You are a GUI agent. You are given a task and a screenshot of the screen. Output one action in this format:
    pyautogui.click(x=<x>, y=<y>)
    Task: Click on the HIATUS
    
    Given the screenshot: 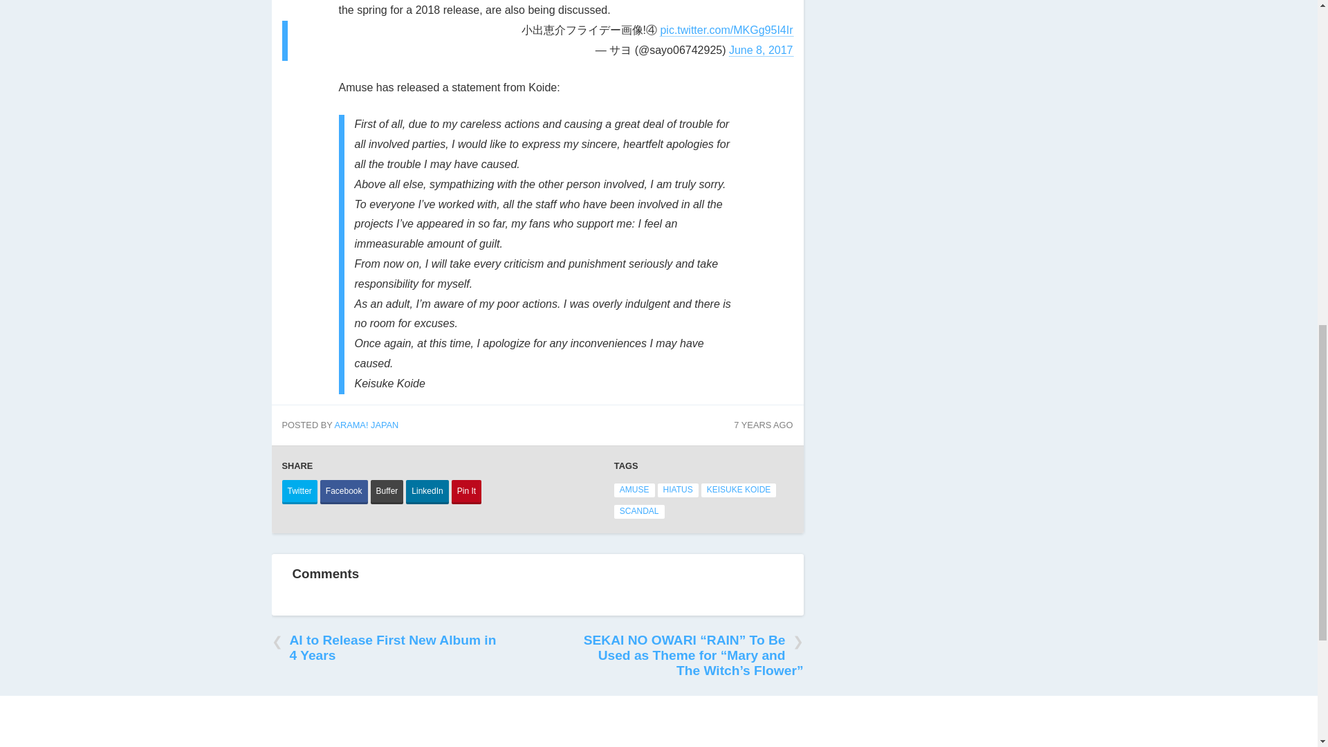 What is the action you would take?
    pyautogui.click(x=678, y=490)
    